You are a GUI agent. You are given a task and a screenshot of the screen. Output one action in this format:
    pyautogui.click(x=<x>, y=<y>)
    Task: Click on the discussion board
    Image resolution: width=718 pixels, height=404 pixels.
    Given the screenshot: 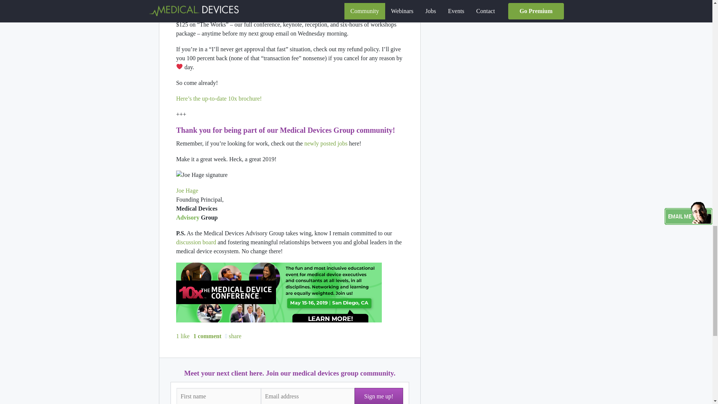 What is the action you would take?
    pyautogui.click(x=196, y=242)
    